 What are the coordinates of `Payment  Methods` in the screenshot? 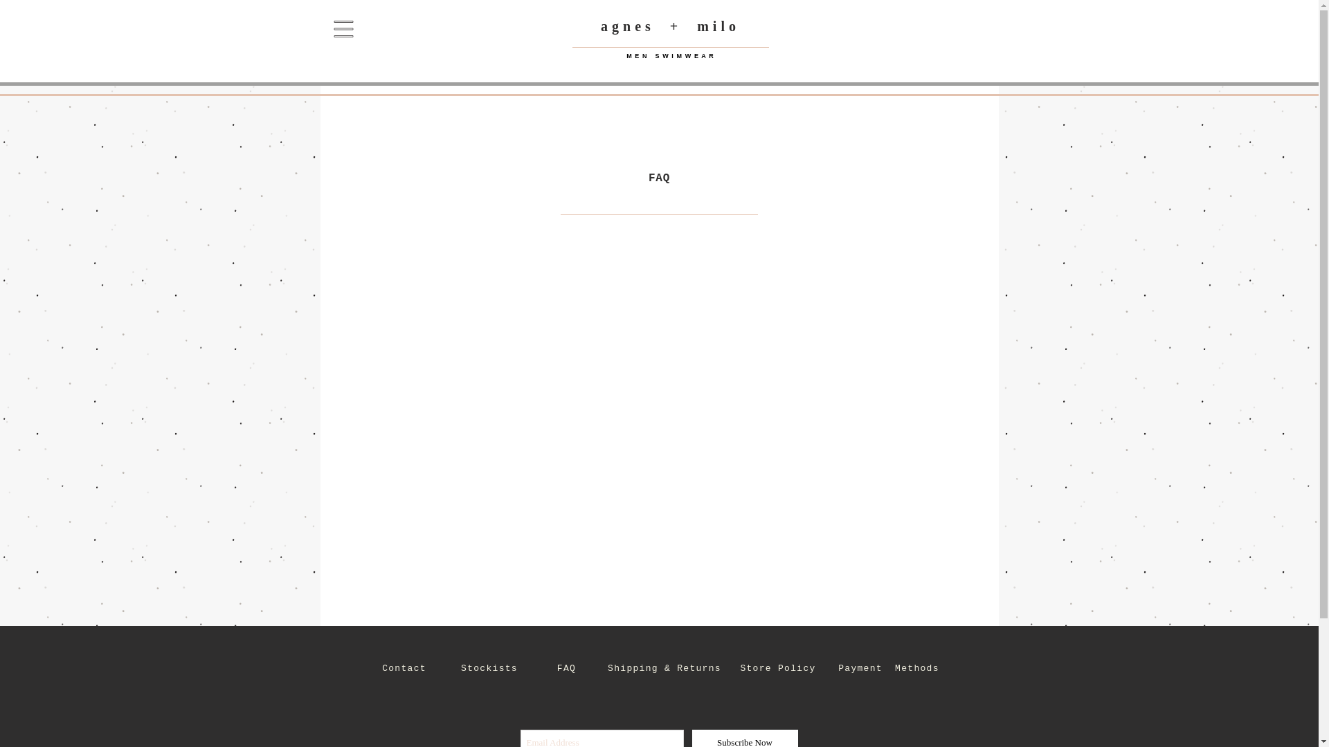 It's located at (889, 668).